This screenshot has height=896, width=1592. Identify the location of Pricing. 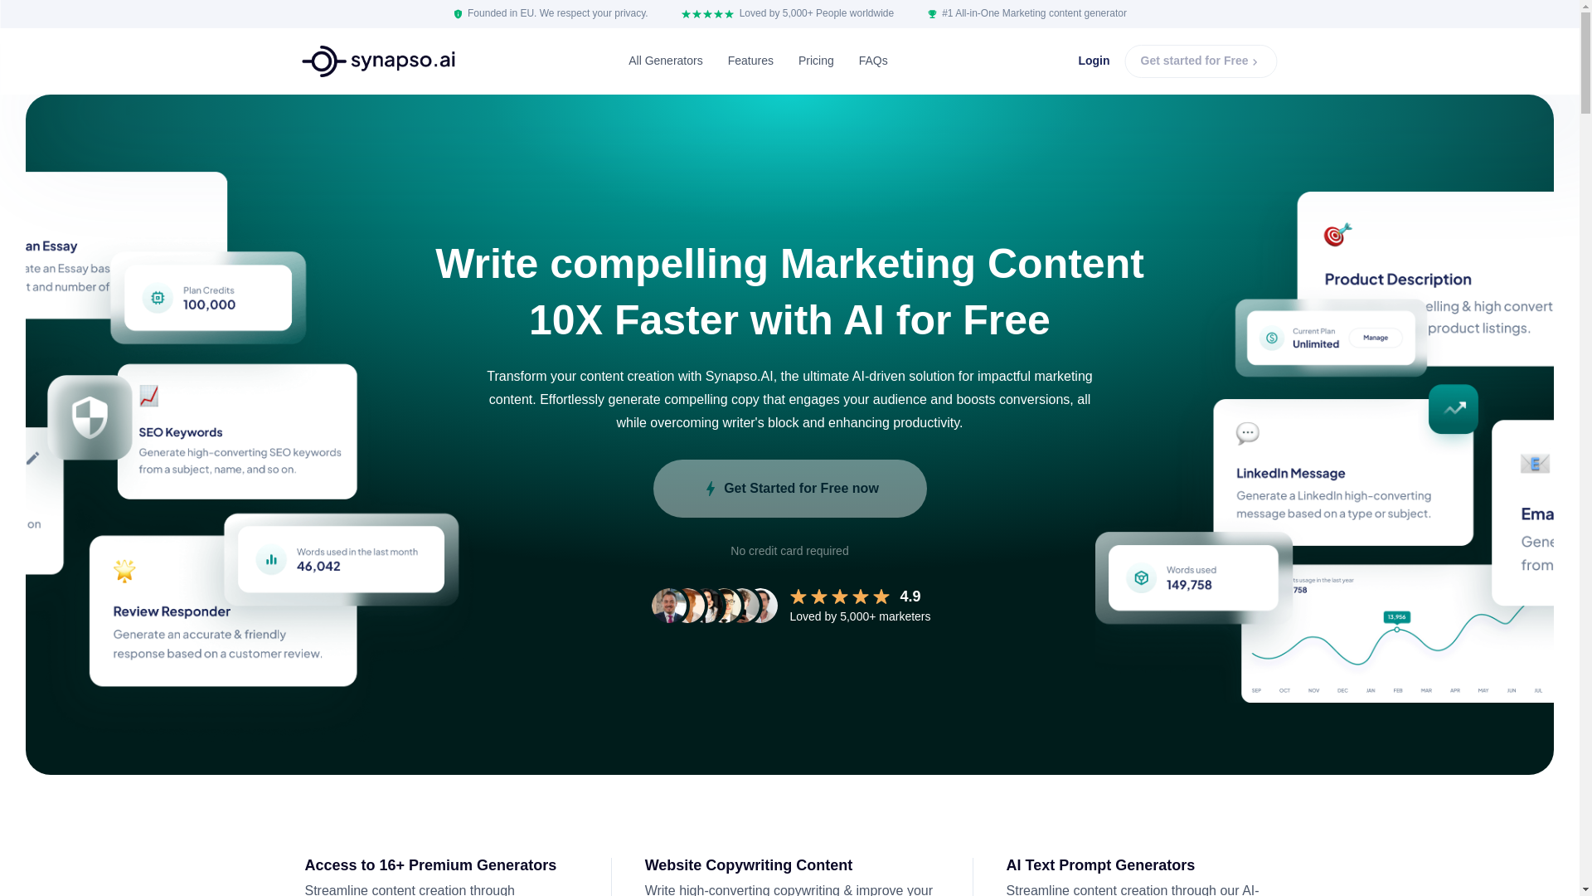
(816, 61).